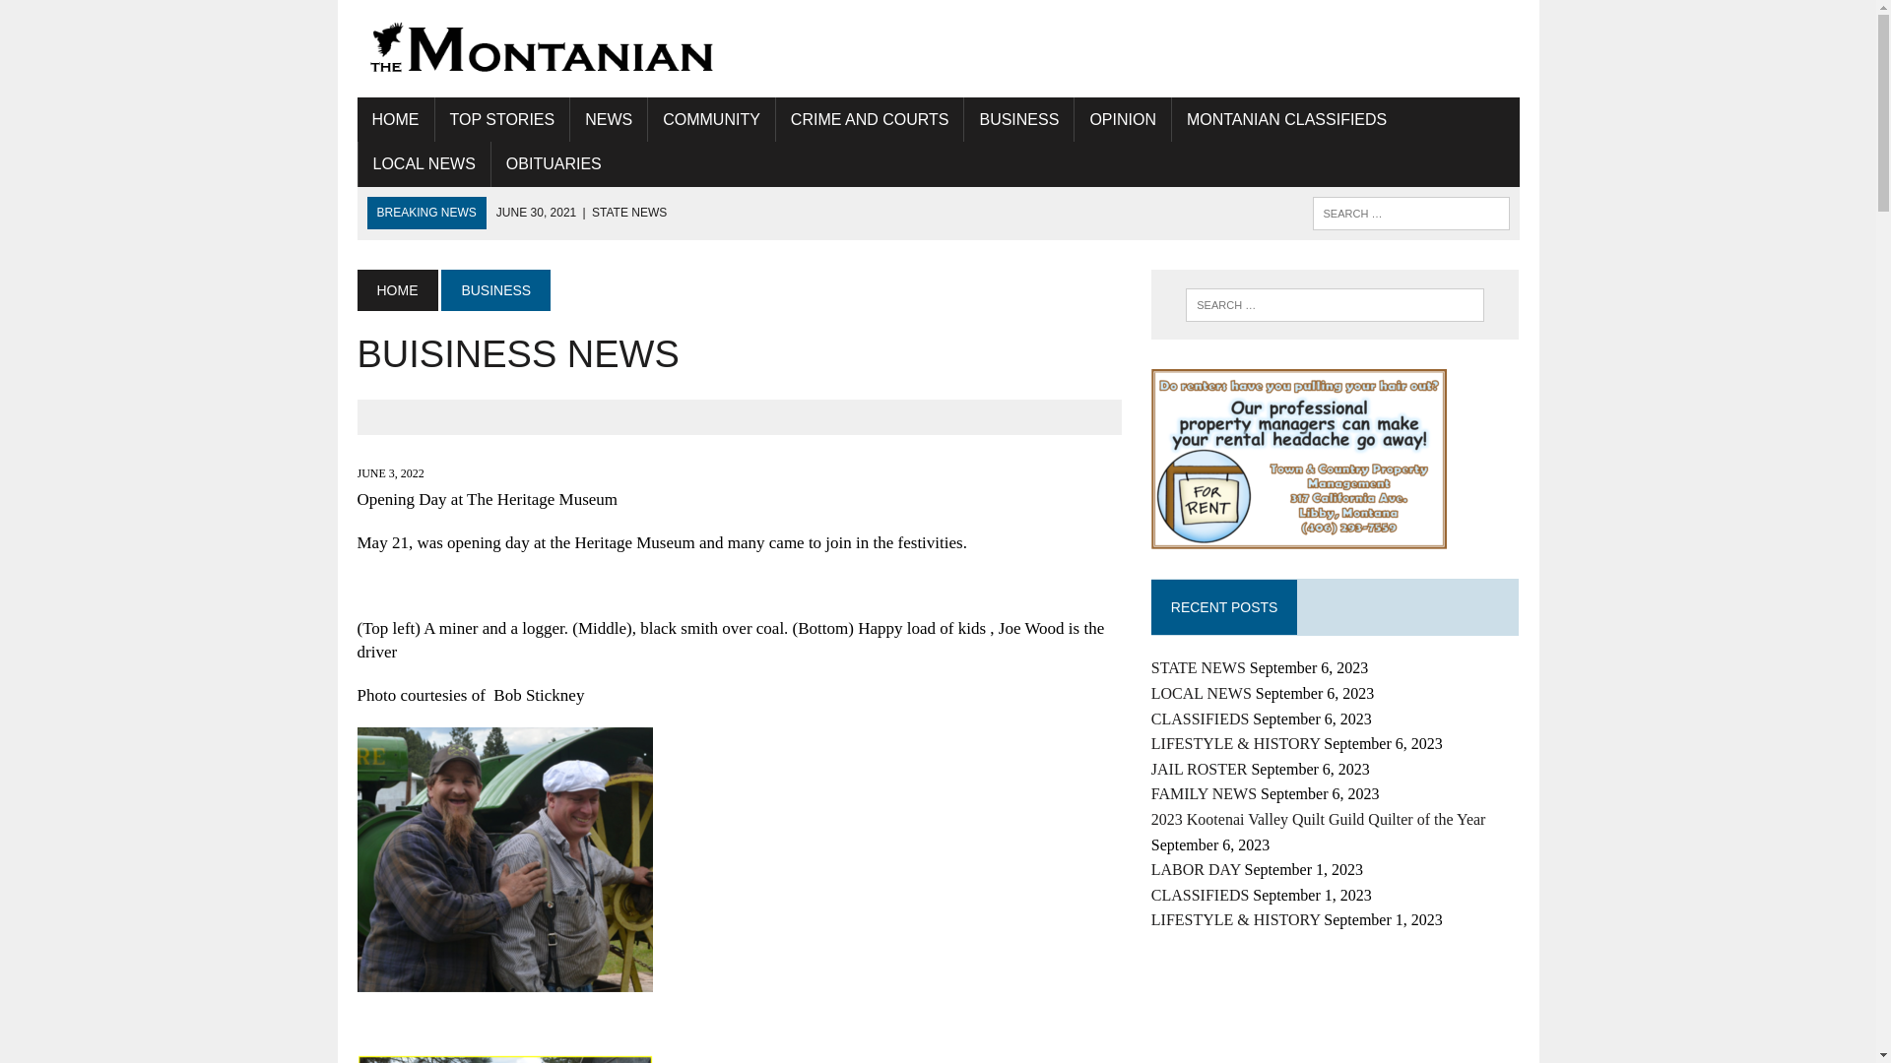  What do you see at coordinates (396, 290) in the screenshot?
I see `HOME` at bounding box center [396, 290].